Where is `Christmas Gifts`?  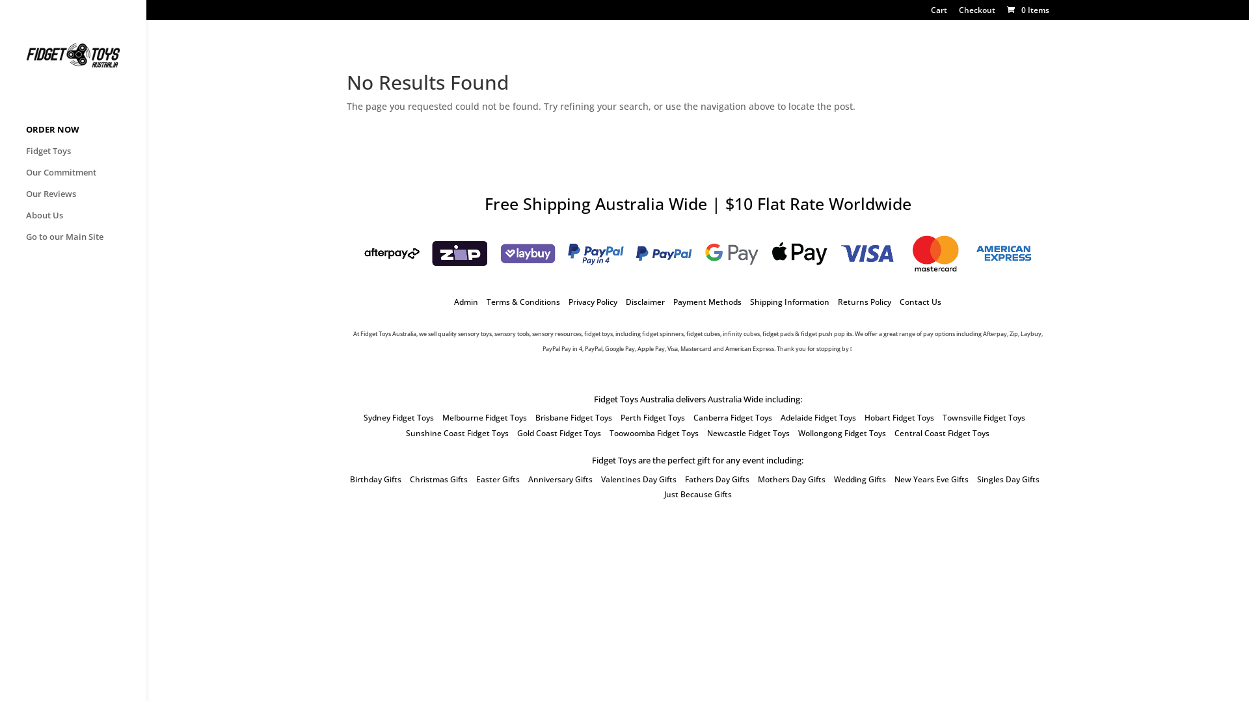 Christmas Gifts is located at coordinates (438, 480).